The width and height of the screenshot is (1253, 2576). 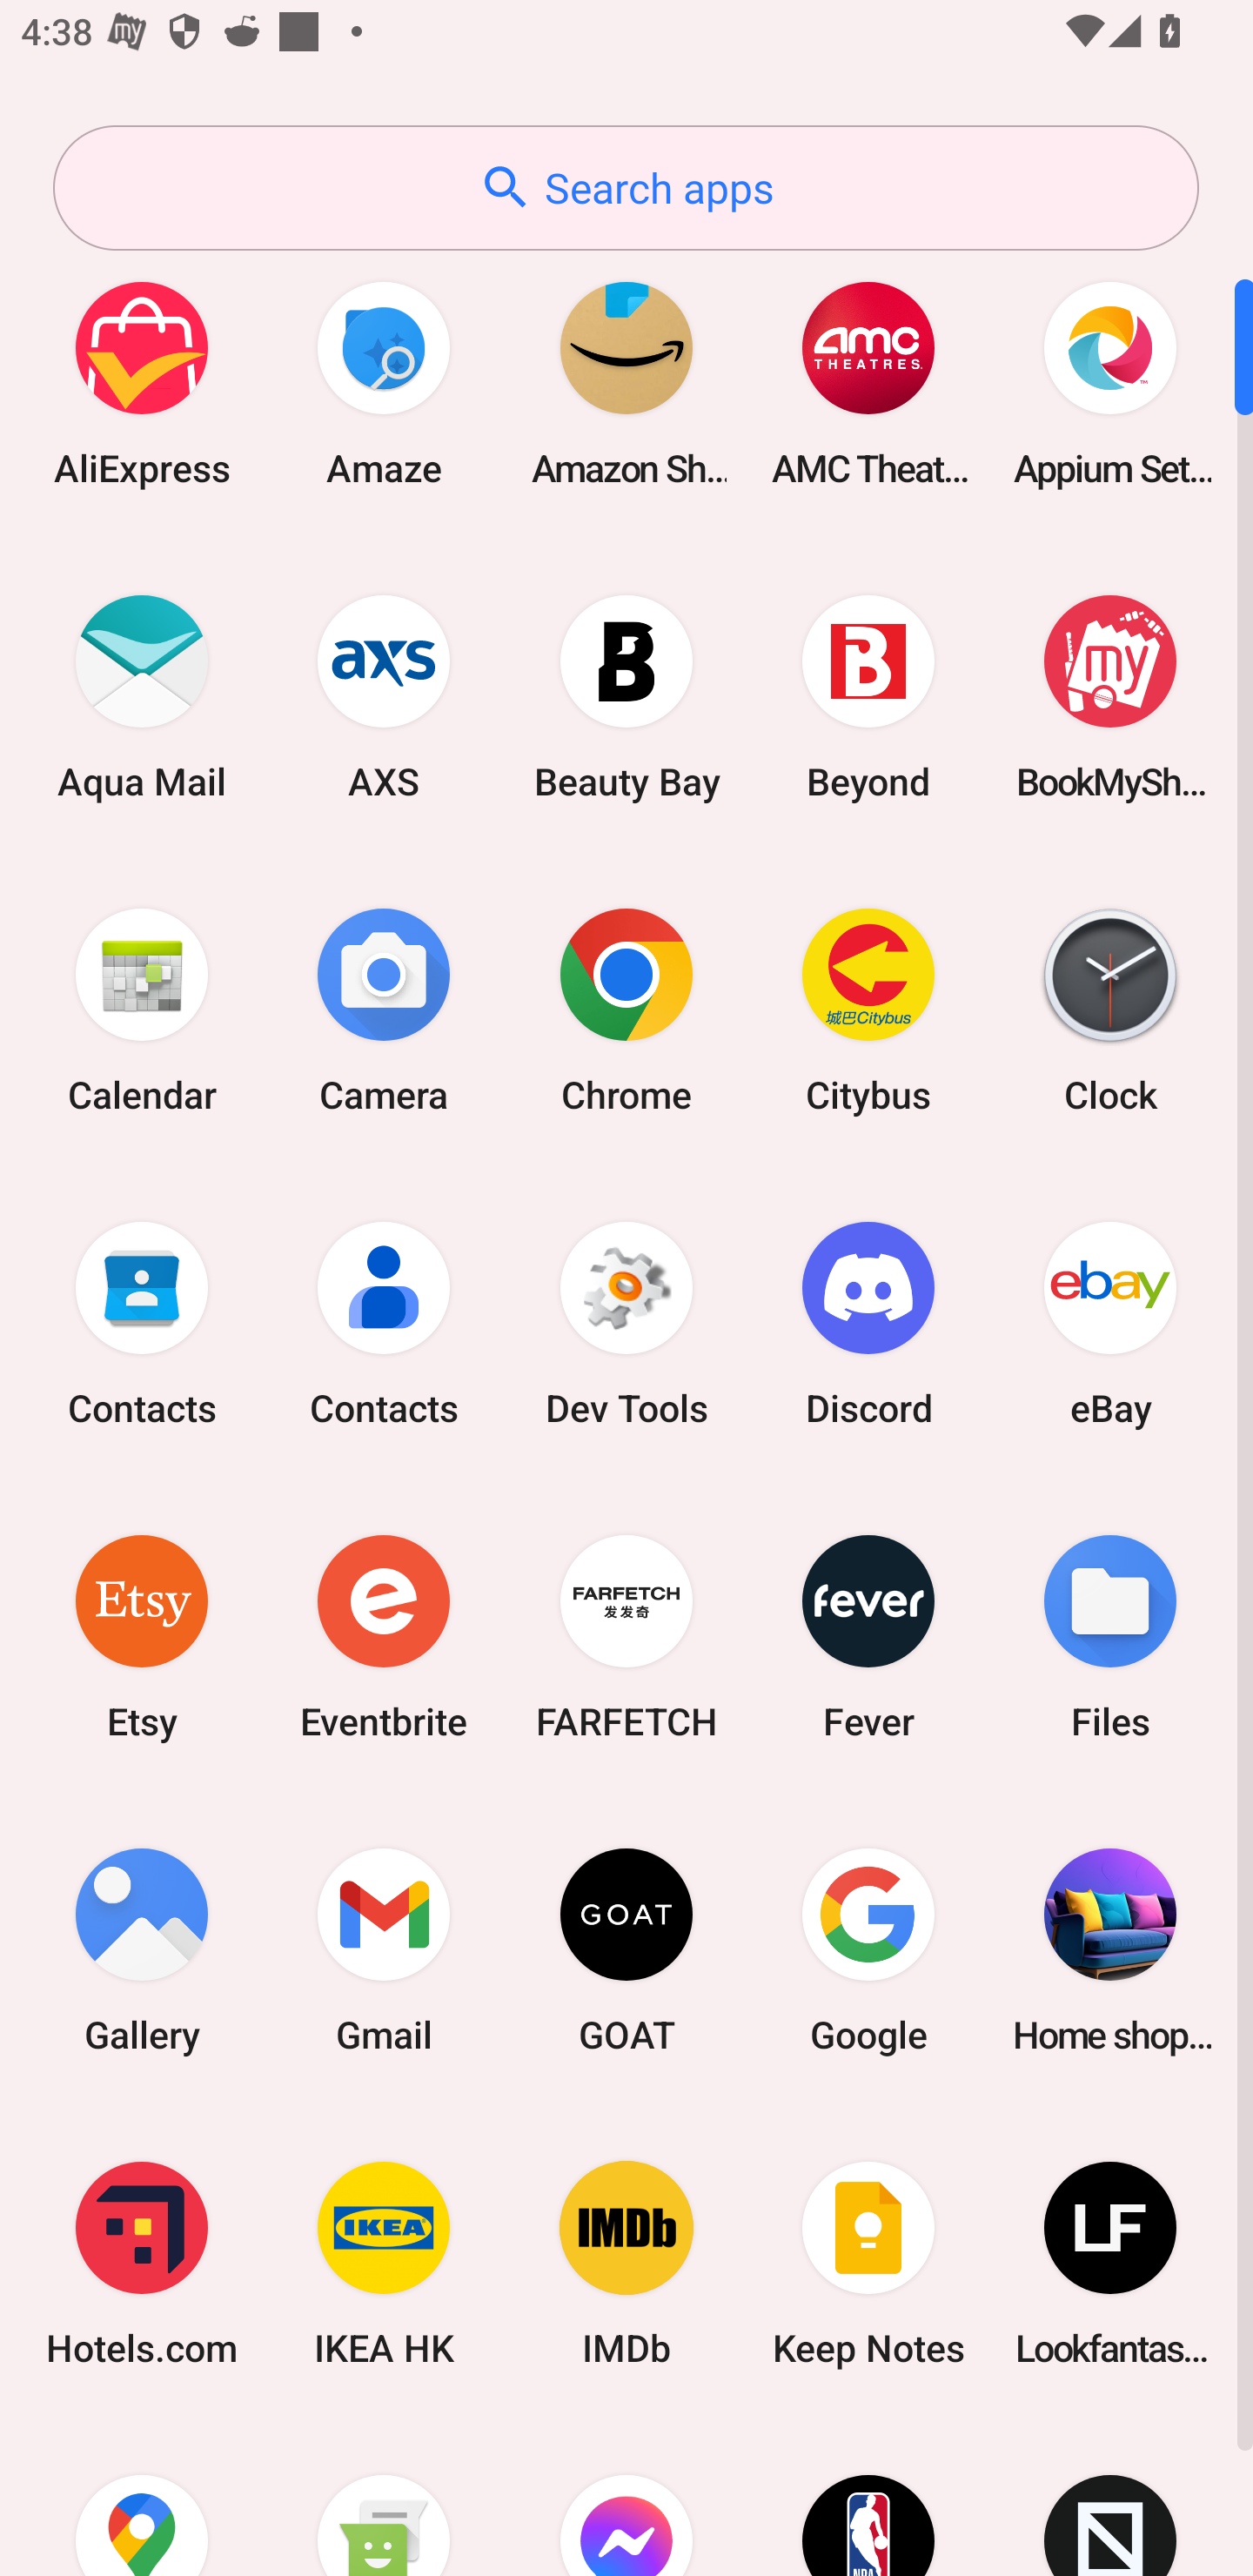 What do you see at coordinates (1110, 1636) in the screenshot?
I see `Files` at bounding box center [1110, 1636].